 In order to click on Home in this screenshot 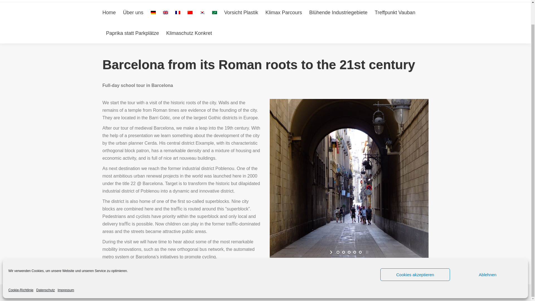, I will do `click(109, 13)`.